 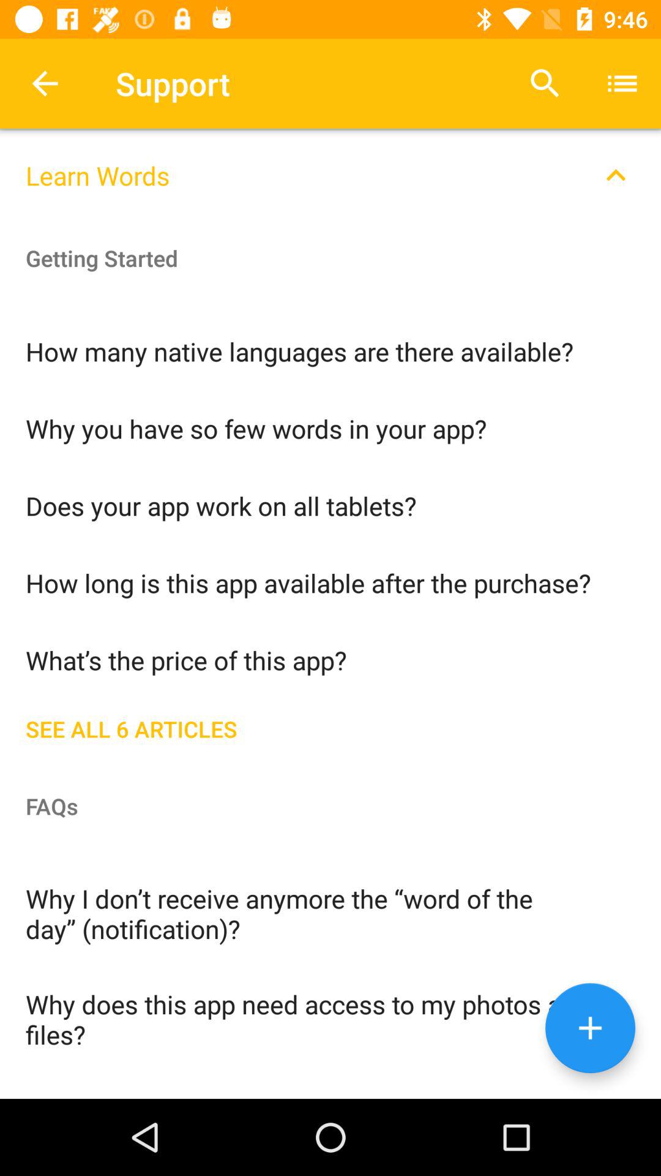 I want to click on swipe to see all 6 item, so click(x=330, y=726).